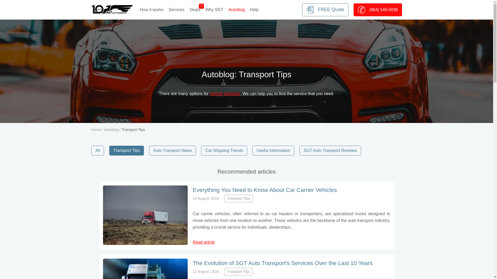  I want to click on Monday, August 12, 2024 - 11:43, so click(206, 272).